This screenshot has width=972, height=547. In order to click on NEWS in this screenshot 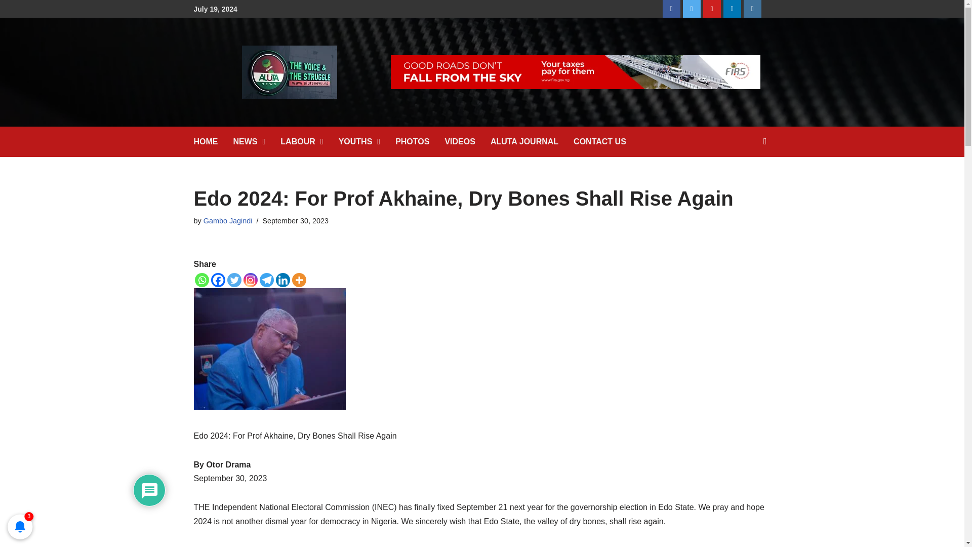, I will do `click(257, 141)`.